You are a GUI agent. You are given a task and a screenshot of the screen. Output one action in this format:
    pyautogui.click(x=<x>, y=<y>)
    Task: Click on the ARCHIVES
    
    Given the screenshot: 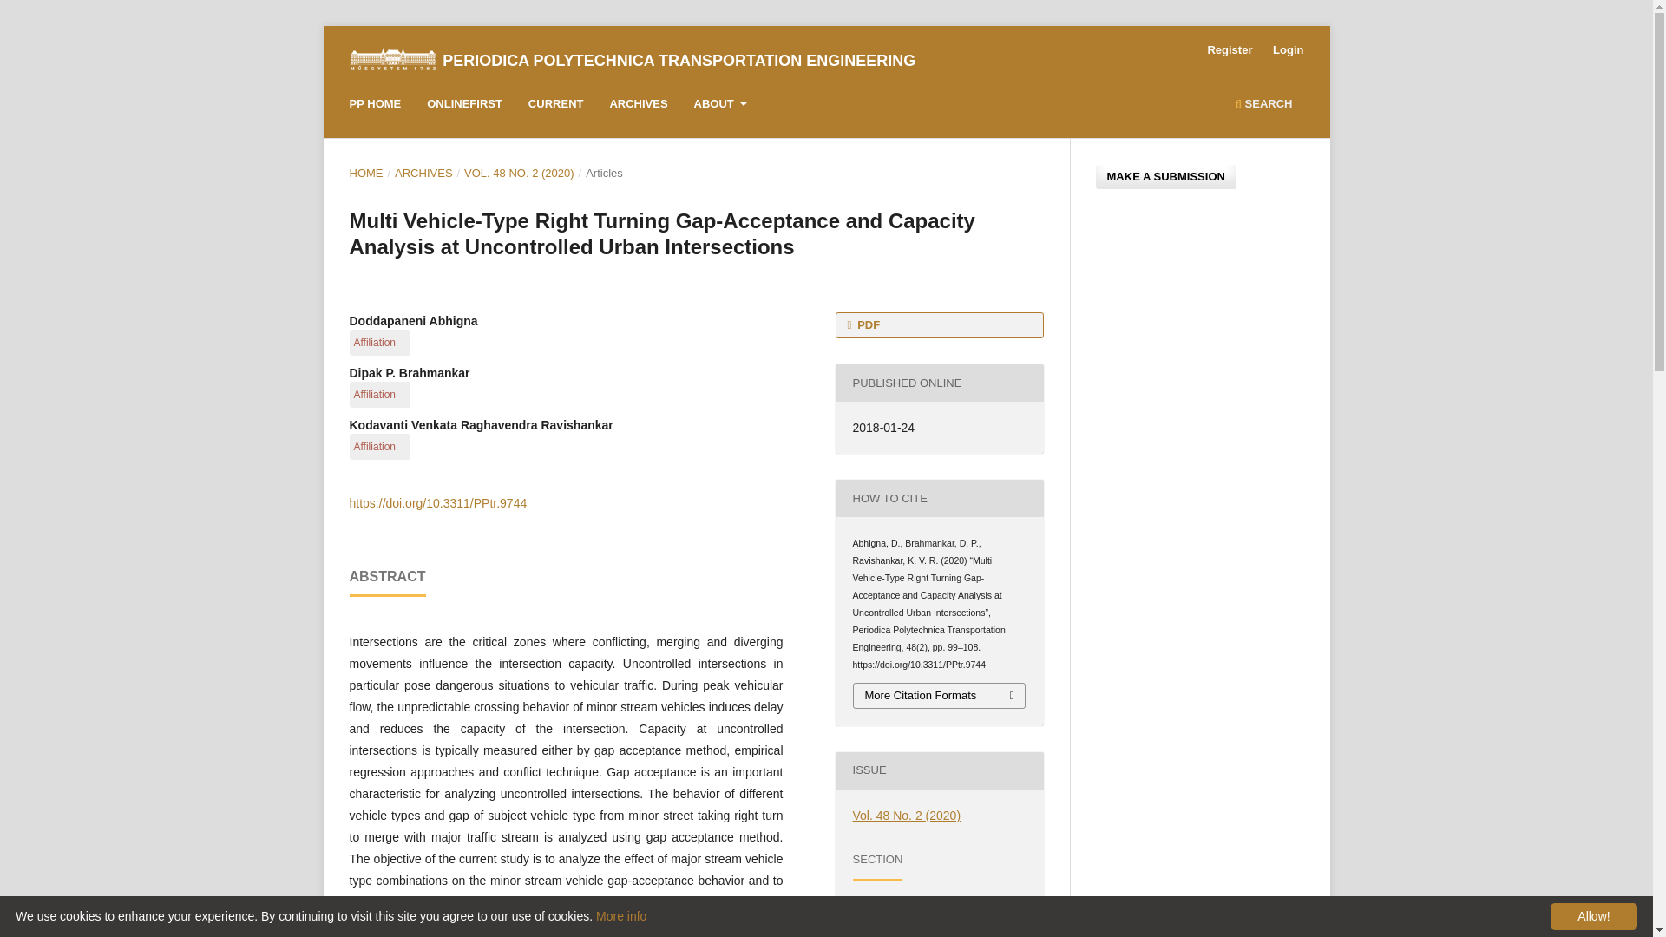 What is the action you would take?
    pyautogui.click(x=423, y=174)
    